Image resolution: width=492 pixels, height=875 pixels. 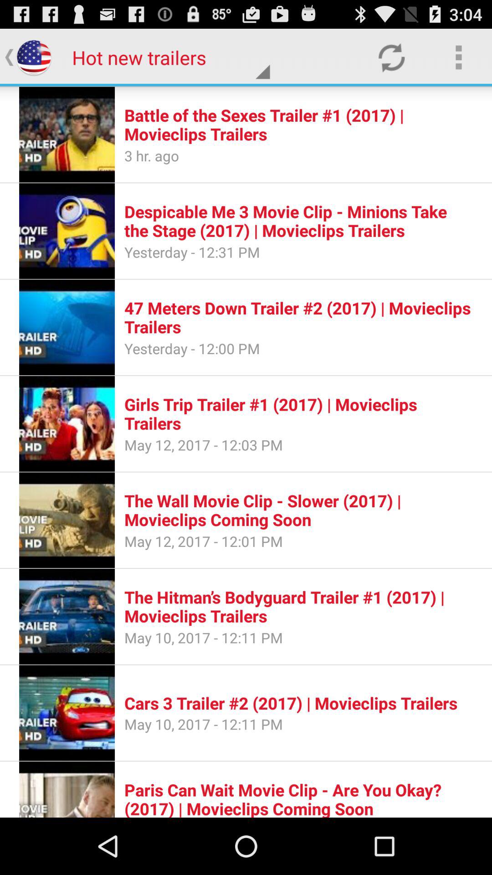 I want to click on launch the item next to hot new trailers icon, so click(x=391, y=57).